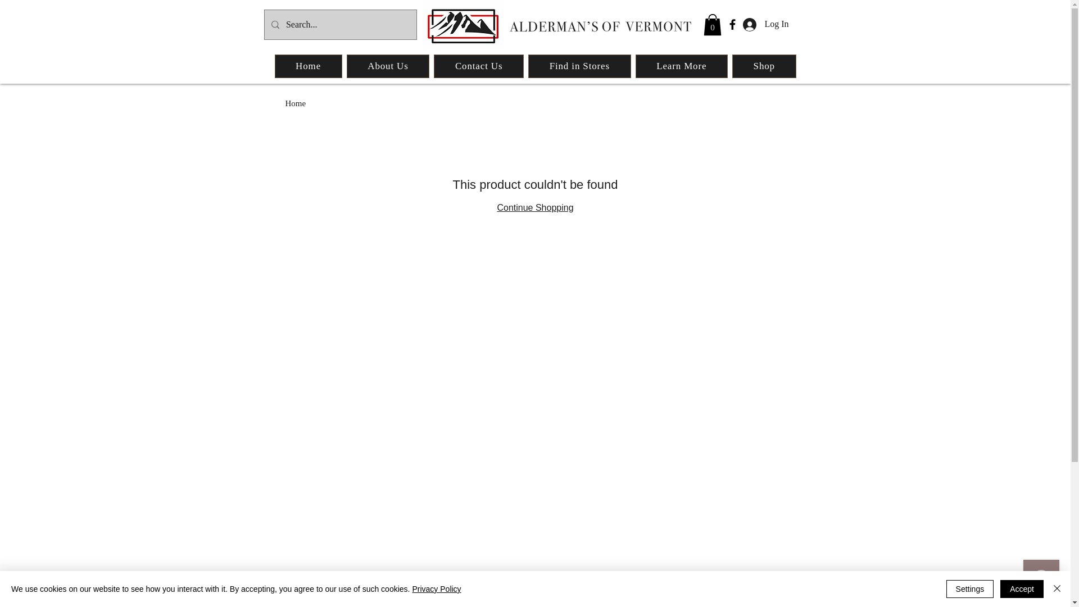  I want to click on Learn More, so click(681, 66).